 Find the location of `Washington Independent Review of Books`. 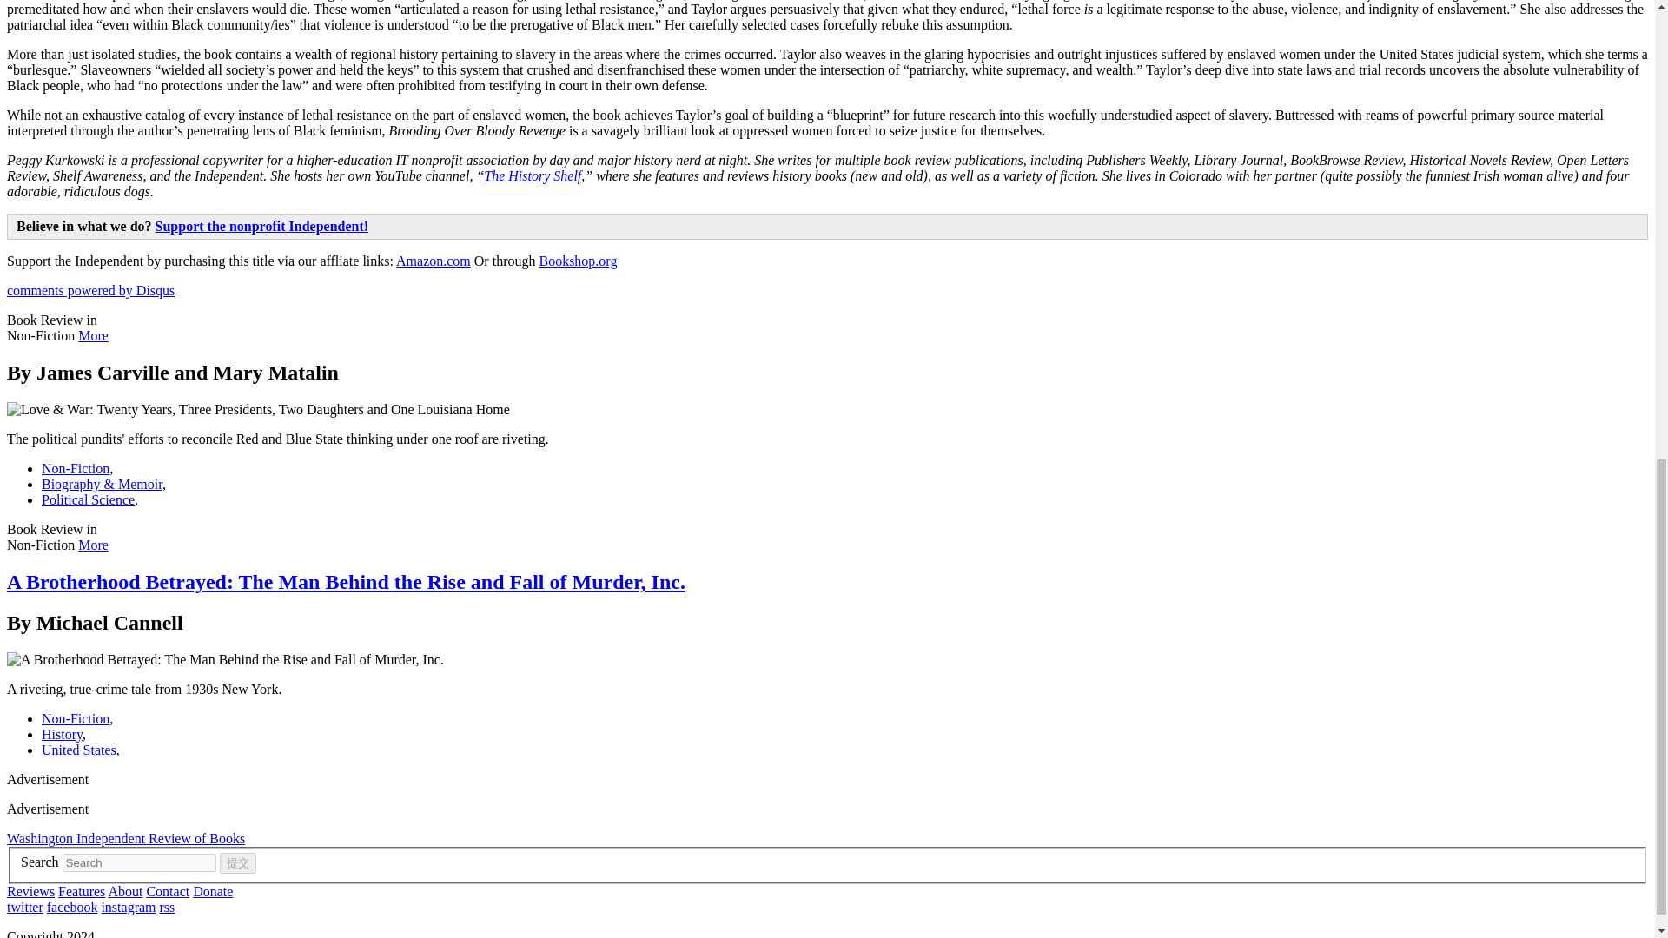

Washington Independent Review of Books is located at coordinates (125, 838).